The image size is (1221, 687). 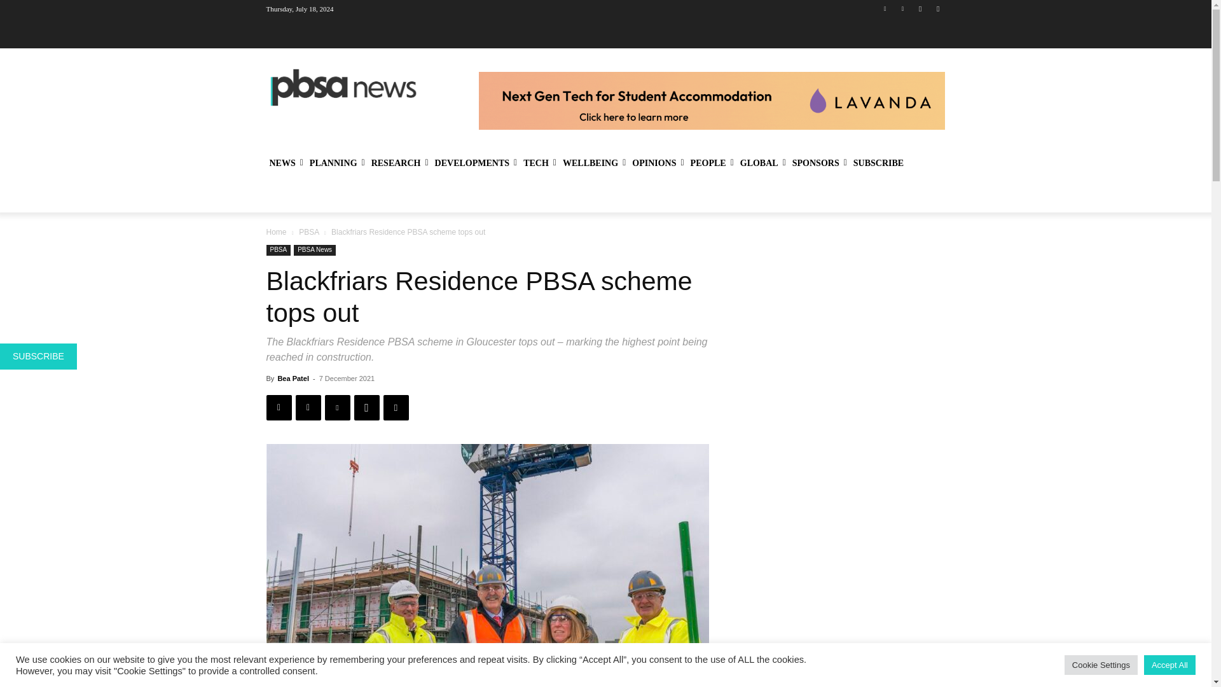 I want to click on Twitter, so click(x=902, y=8).